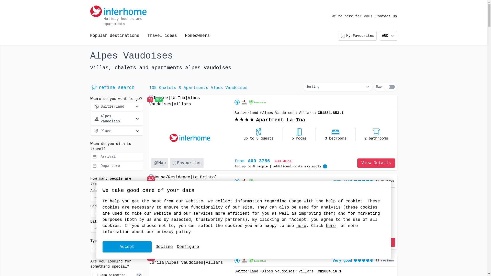  Describe the element at coordinates (281, 120) in the screenshot. I see `Apartment La-Ina` at that location.